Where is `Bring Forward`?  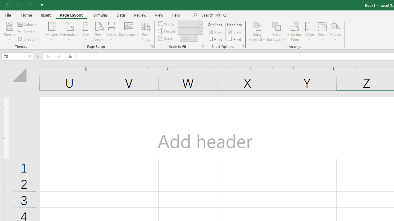
Bring Forward is located at coordinates (257, 26).